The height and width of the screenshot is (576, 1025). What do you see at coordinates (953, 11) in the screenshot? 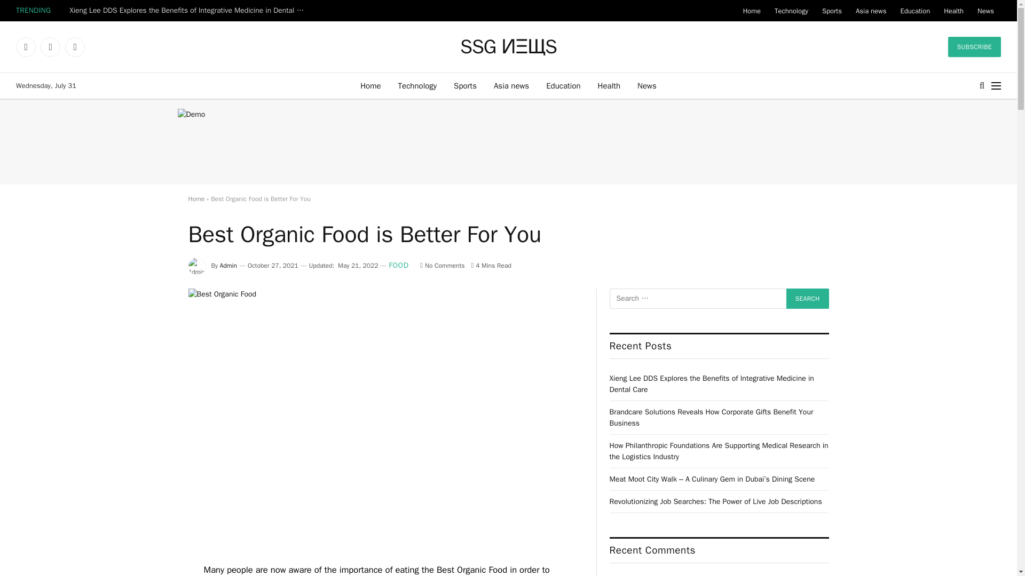
I see `Health` at bounding box center [953, 11].